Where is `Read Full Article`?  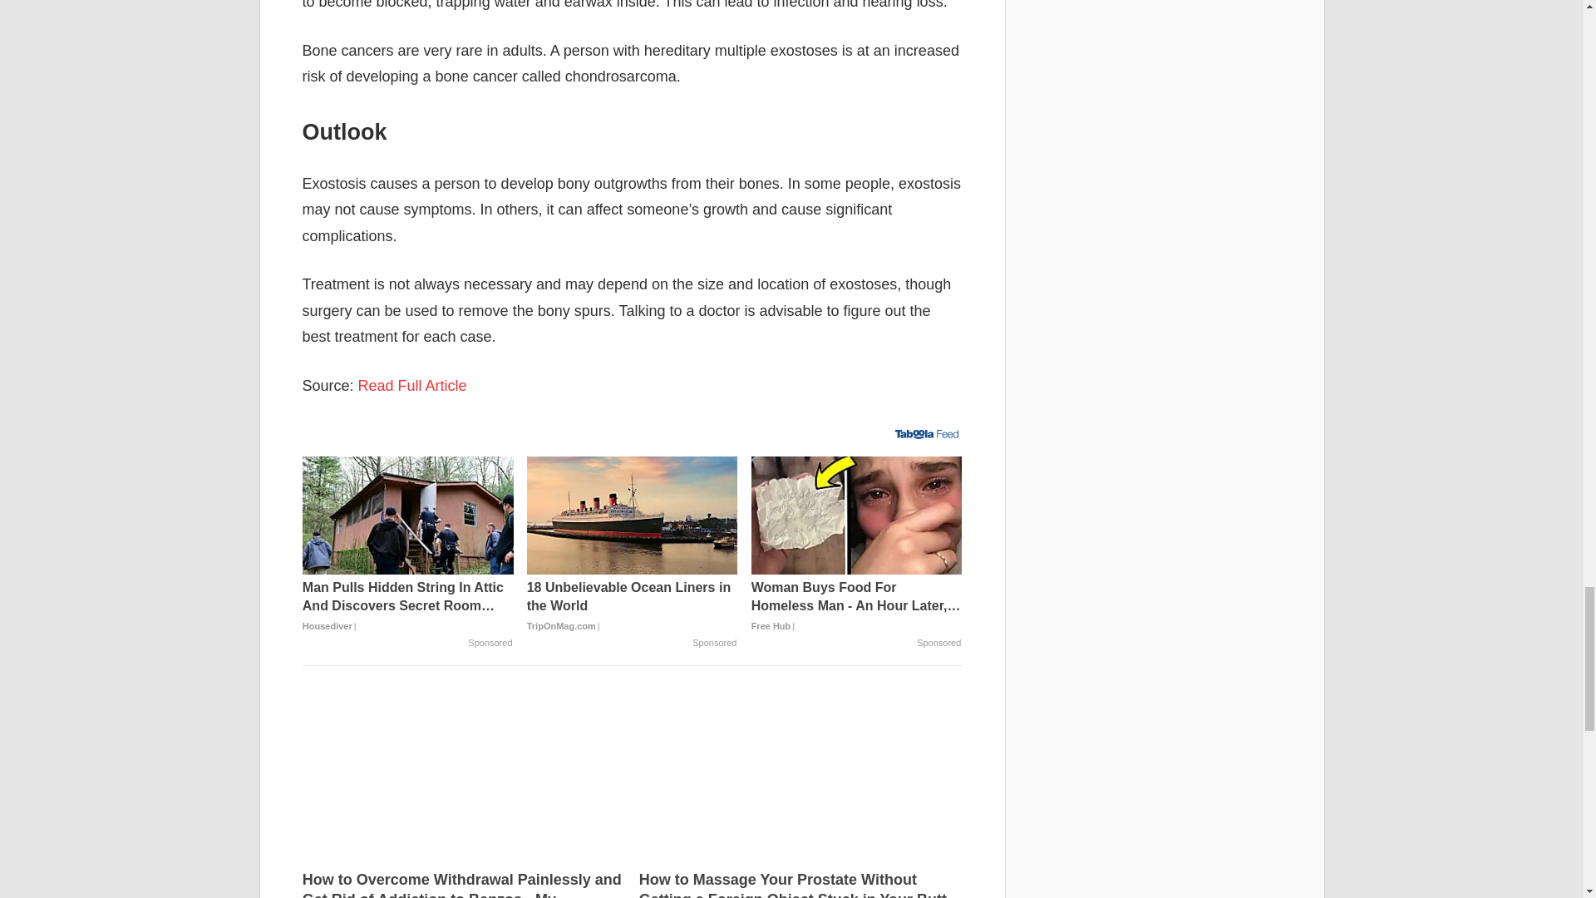 Read Full Article is located at coordinates (412, 386).